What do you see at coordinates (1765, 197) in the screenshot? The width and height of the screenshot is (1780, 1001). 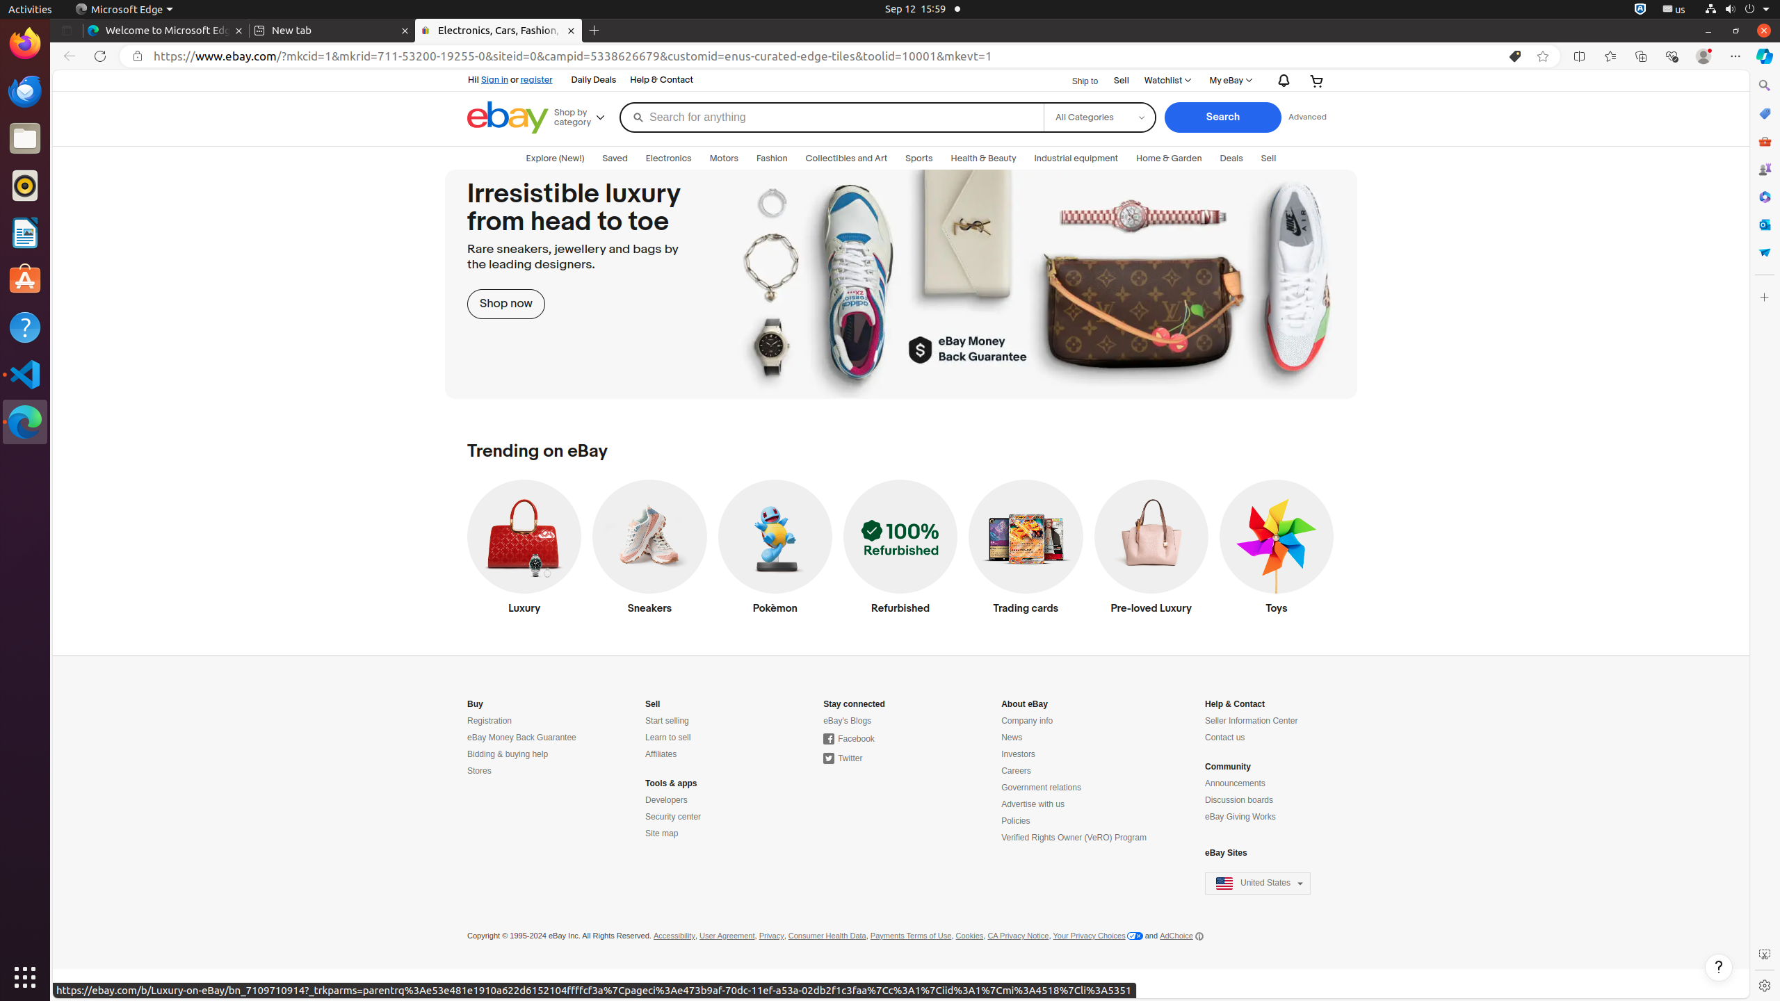 I see `Microsoft 365` at bounding box center [1765, 197].